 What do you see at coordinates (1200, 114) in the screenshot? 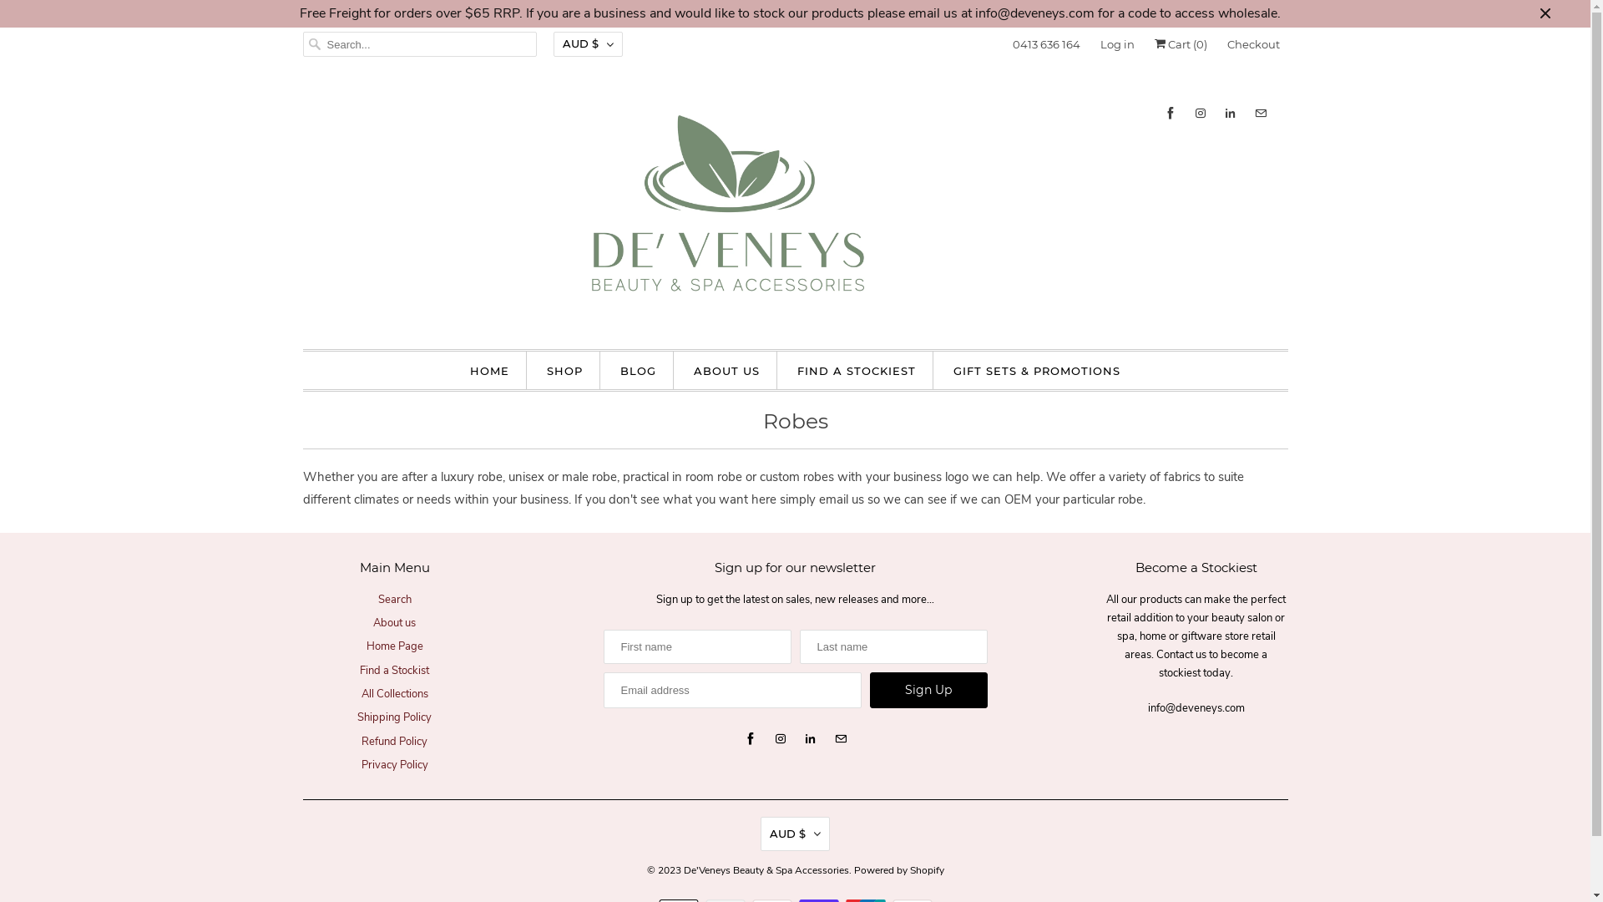
I see `De'Veneys Beauty & Spa Accessories on Instagram` at bounding box center [1200, 114].